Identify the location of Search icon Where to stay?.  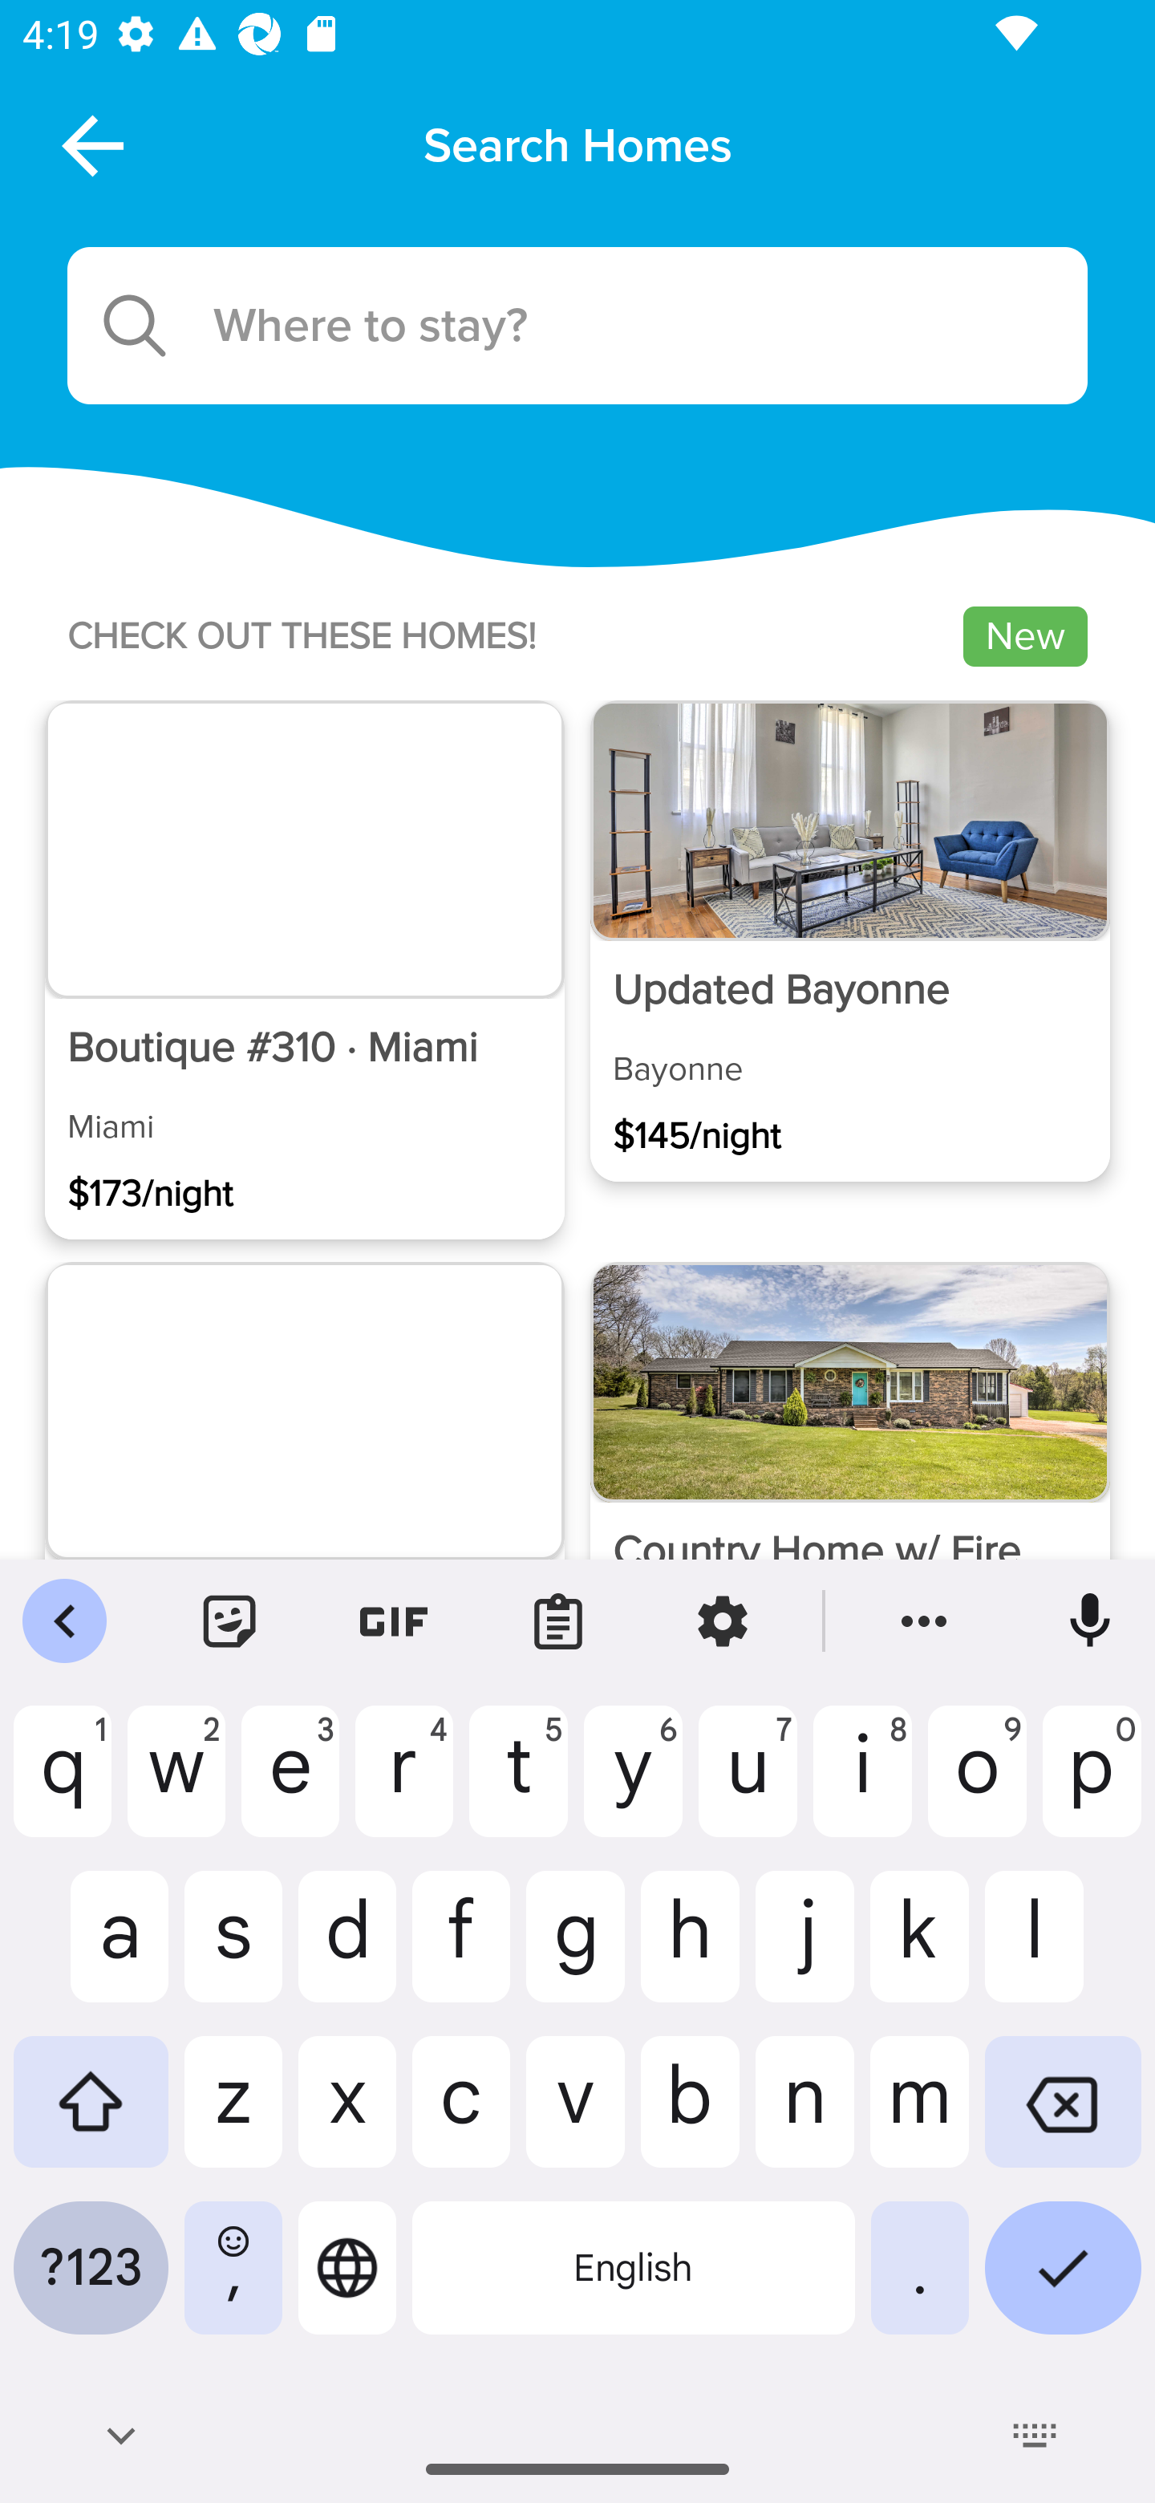
(577, 326).